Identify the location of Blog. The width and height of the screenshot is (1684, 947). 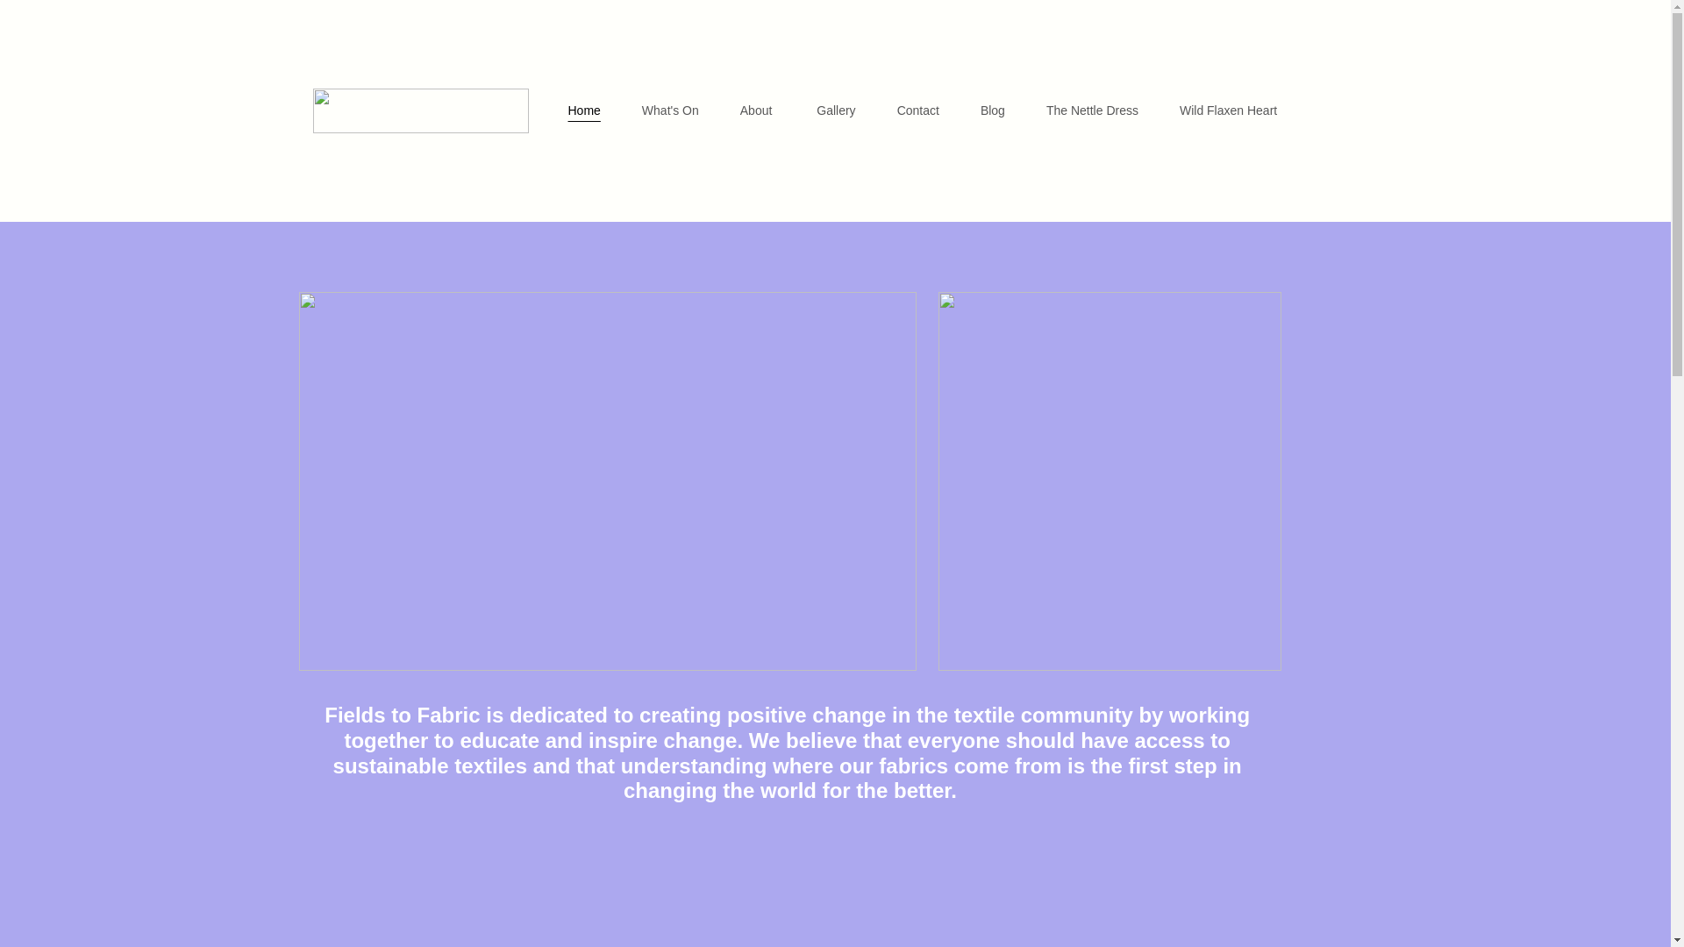
(993, 110).